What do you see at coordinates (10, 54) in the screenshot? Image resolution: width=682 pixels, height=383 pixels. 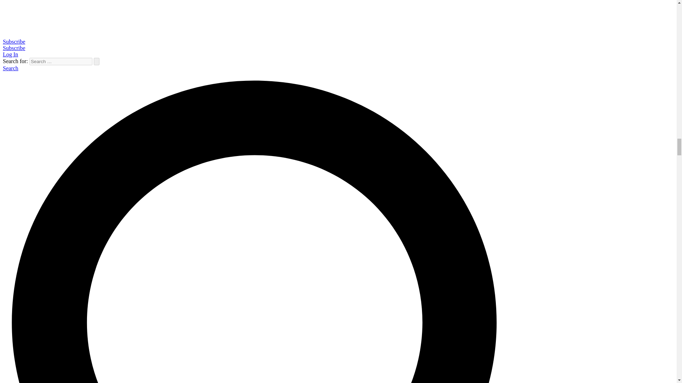 I see `Log In` at bounding box center [10, 54].